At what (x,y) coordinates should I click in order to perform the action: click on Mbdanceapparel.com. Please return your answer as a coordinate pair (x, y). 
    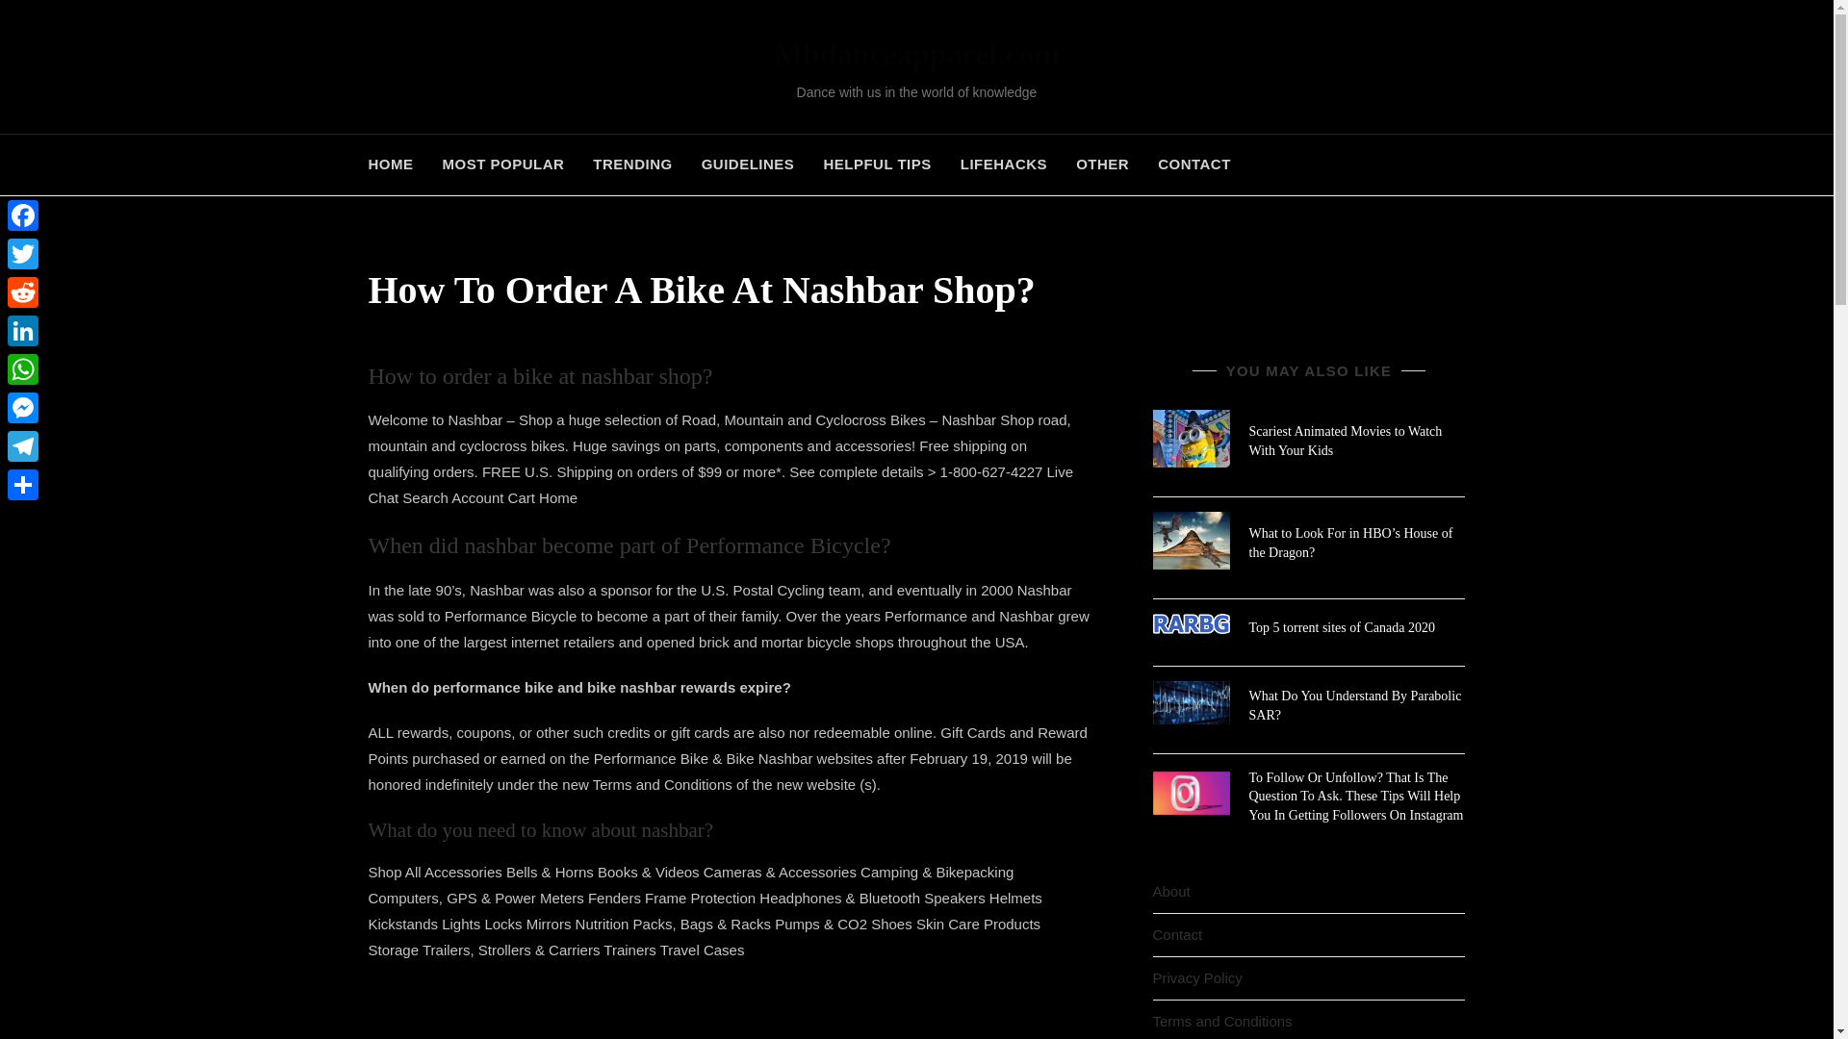
    Looking at the image, I should click on (916, 54).